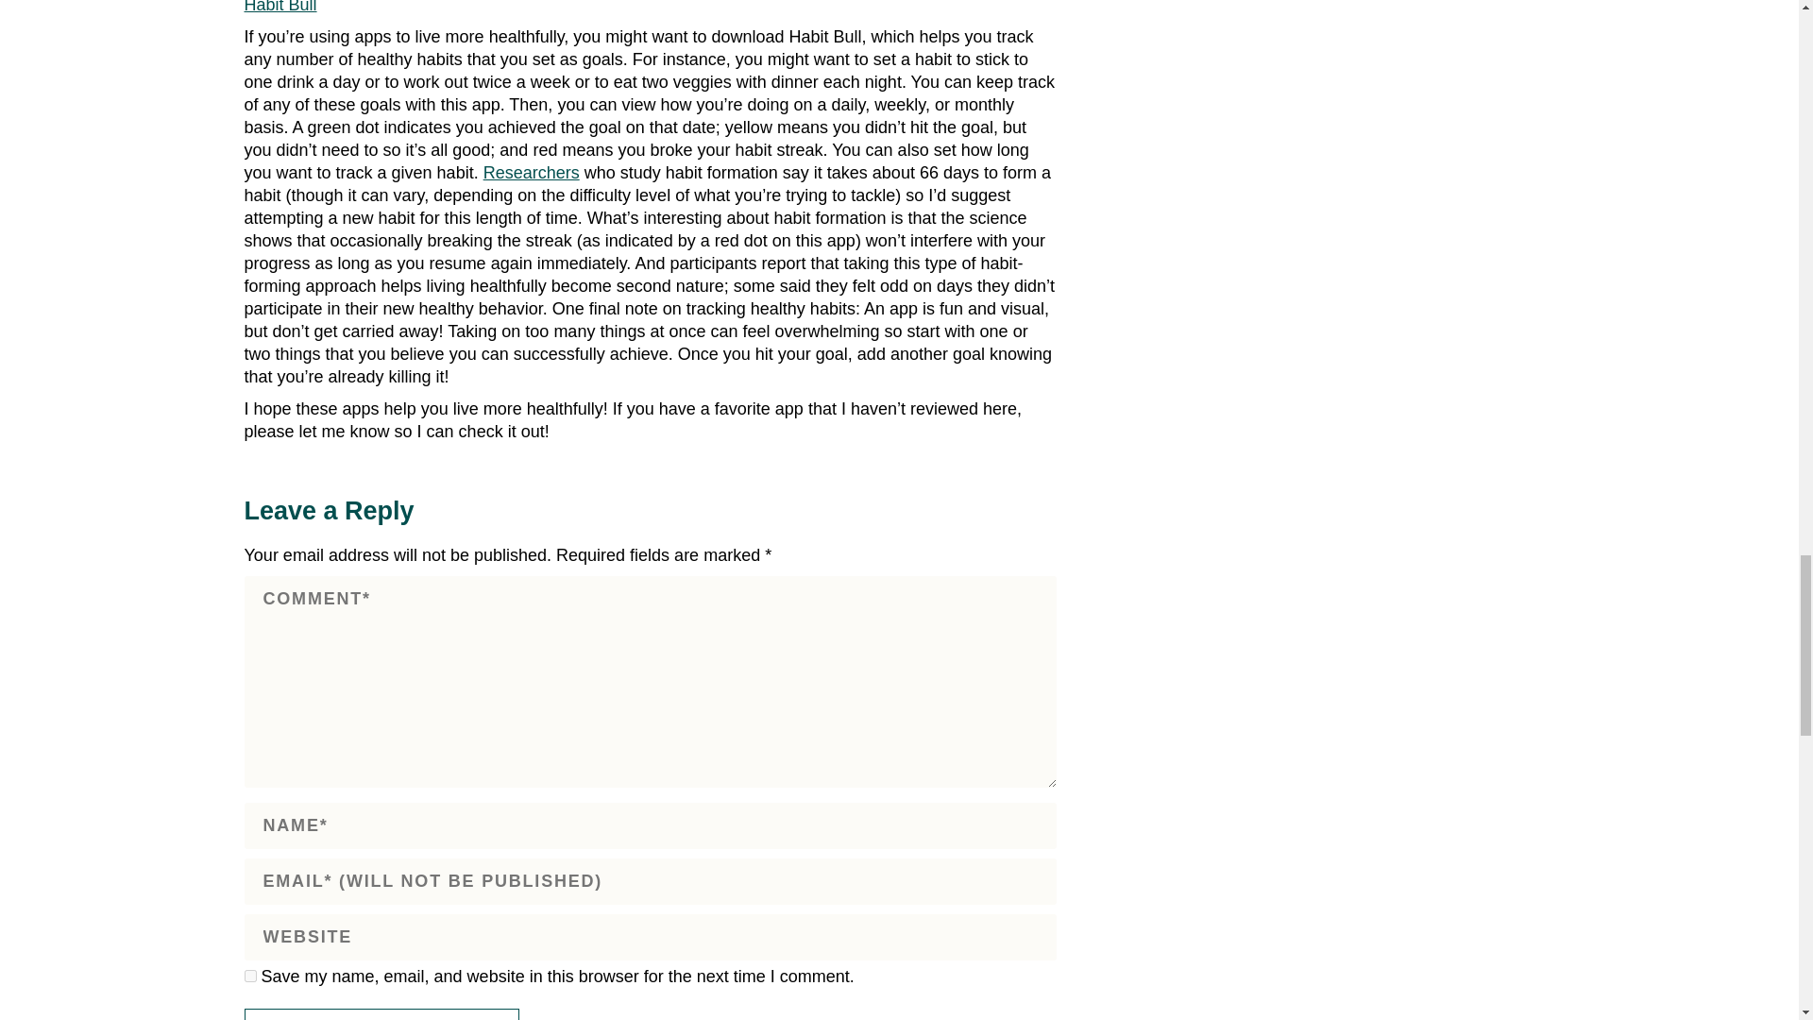  Describe the element at coordinates (249, 977) in the screenshot. I see `yes` at that location.